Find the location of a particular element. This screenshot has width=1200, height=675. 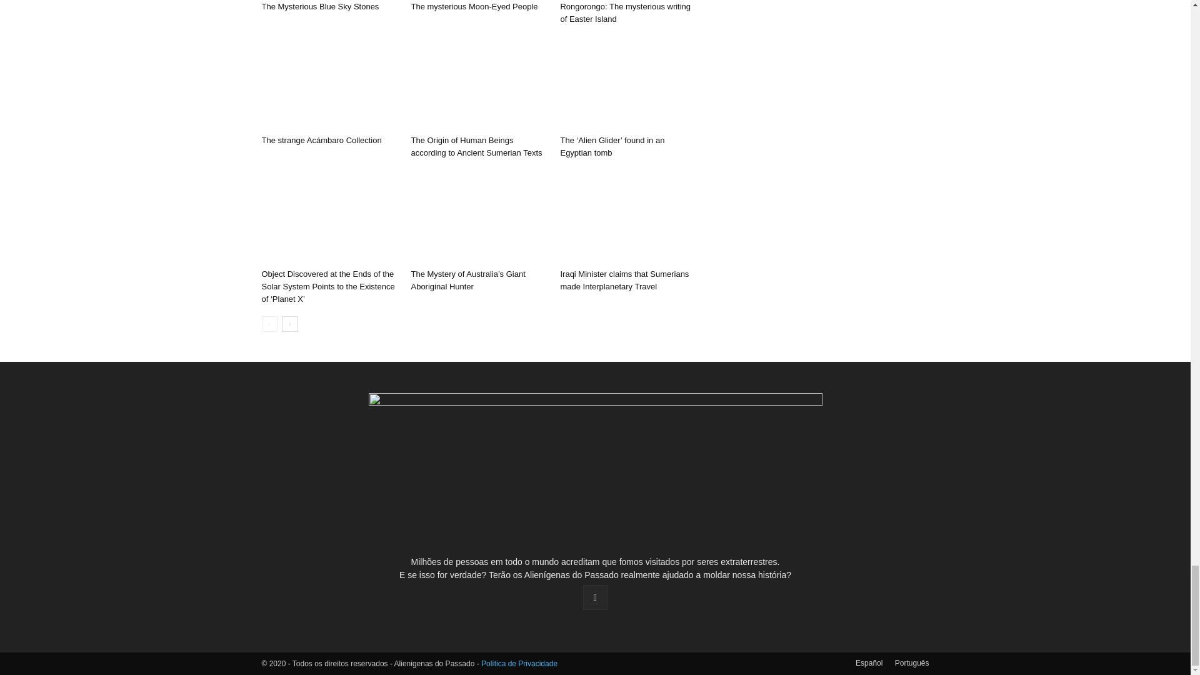

The Mysterious Blue Sky Stones is located at coordinates (320, 6).